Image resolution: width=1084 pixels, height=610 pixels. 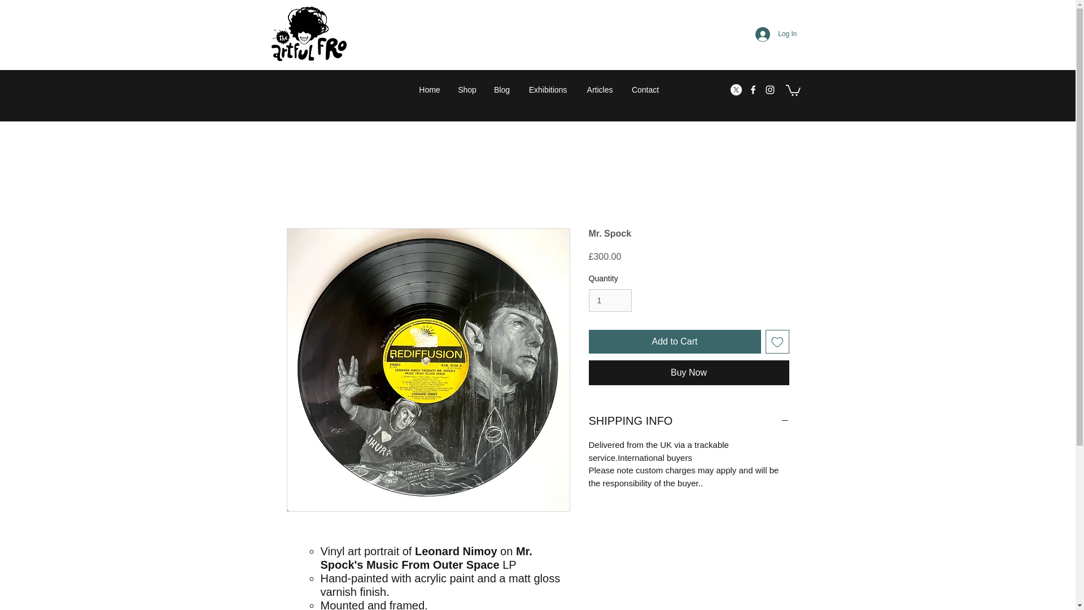 What do you see at coordinates (610, 300) in the screenshot?
I see `1` at bounding box center [610, 300].